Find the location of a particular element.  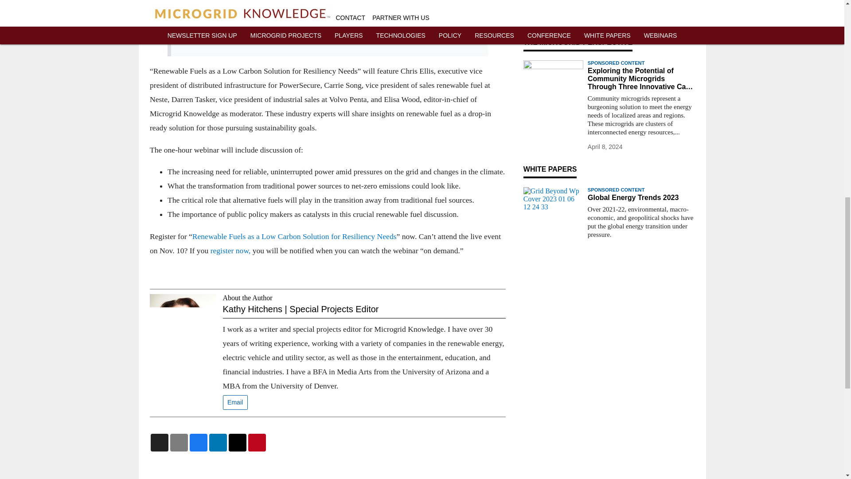

Click here to register is located at coordinates (231, 39).